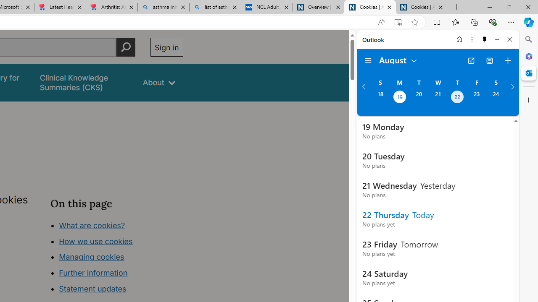  What do you see at coordinates (457, 98) in the screenshot?
I see `Thursday, August 22, 2024. Today. ` at bounding box center [457, 98].